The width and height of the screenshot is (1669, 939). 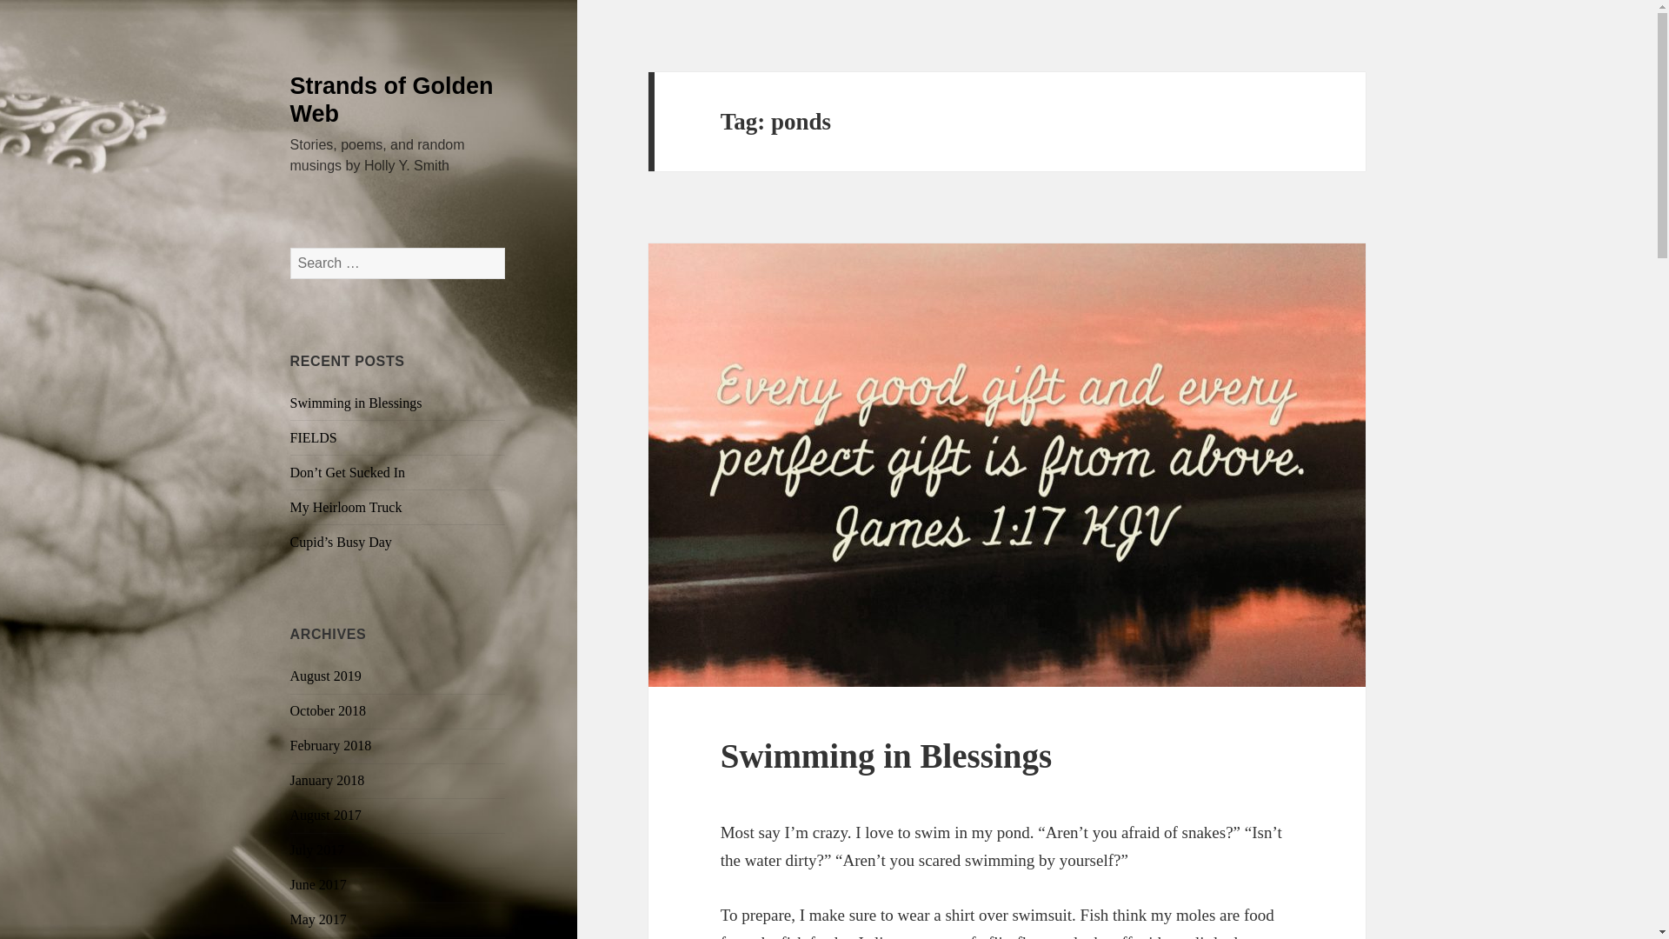 I want to click on May 2017, so click(x=318, y=918).